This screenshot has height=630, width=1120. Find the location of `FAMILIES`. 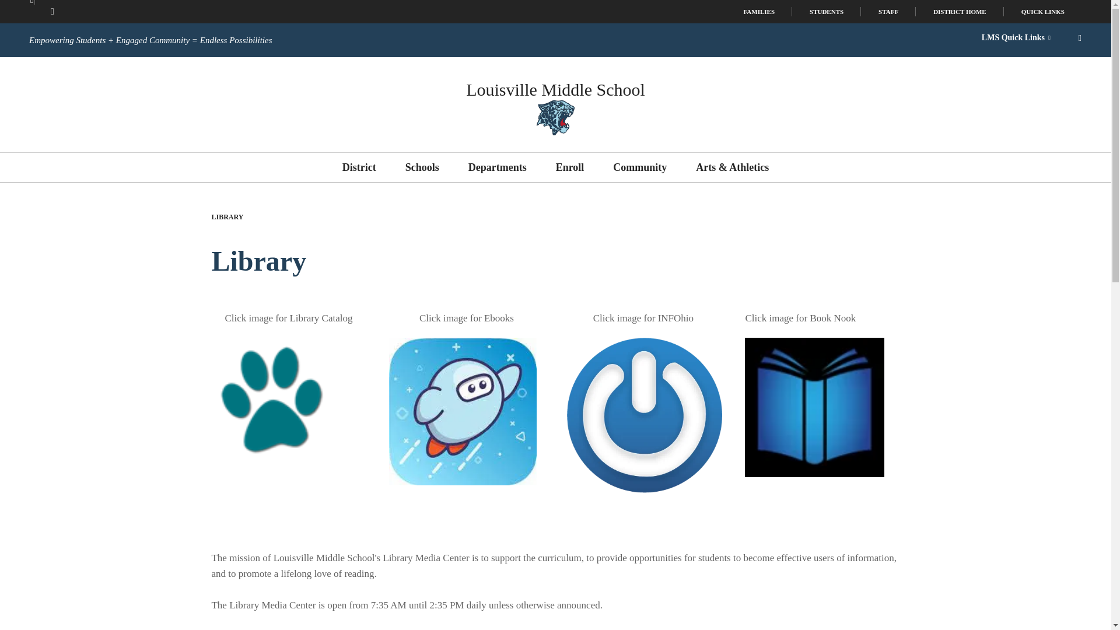

FAMILIES is located at coordinates (758, 12).